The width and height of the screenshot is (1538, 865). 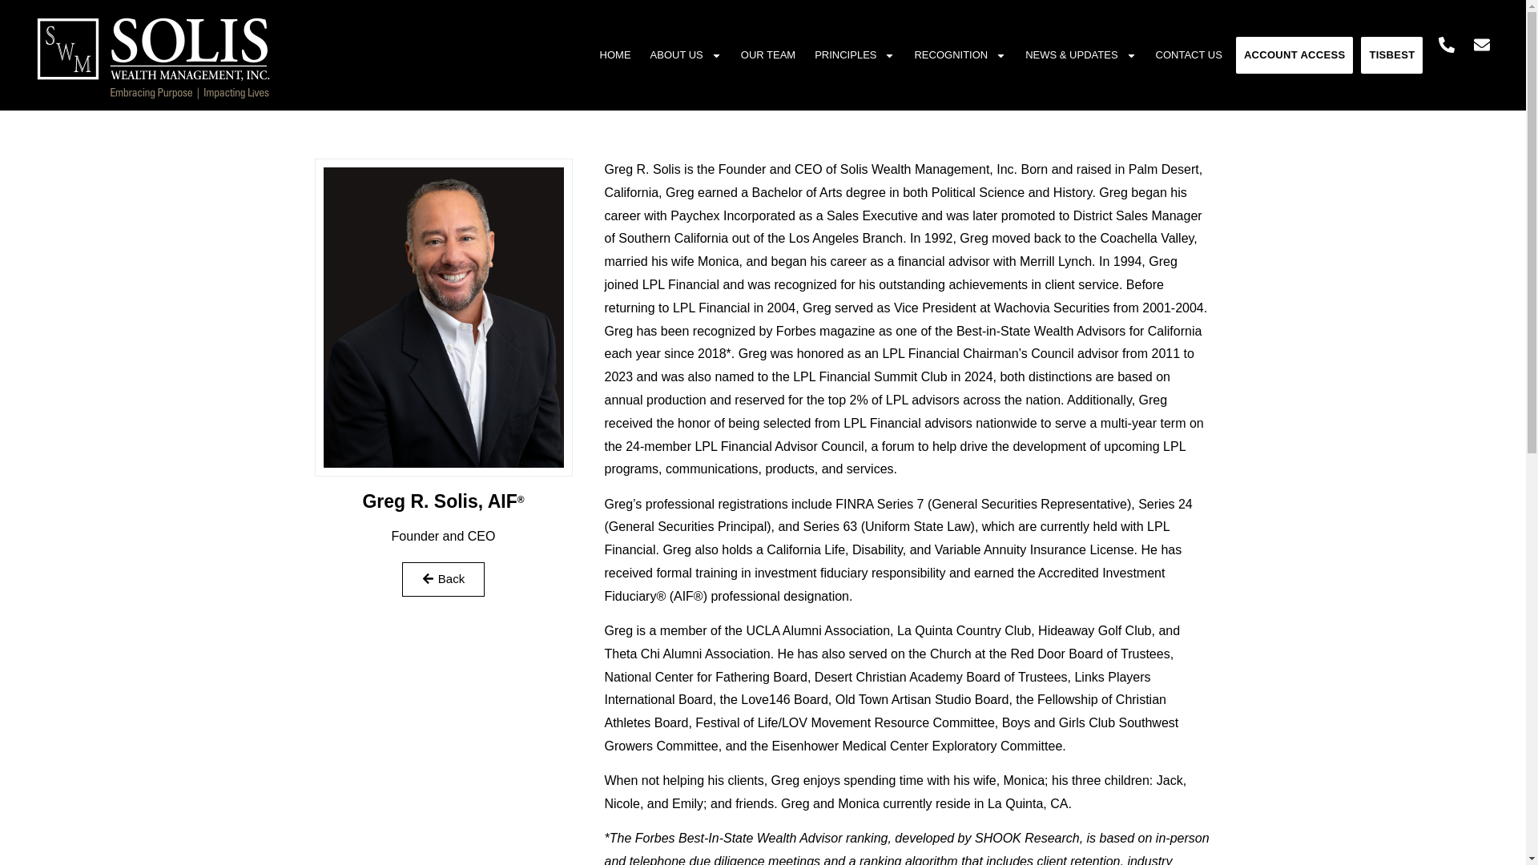 I want to click on CONTACT US, so click(x=1189, y=54).